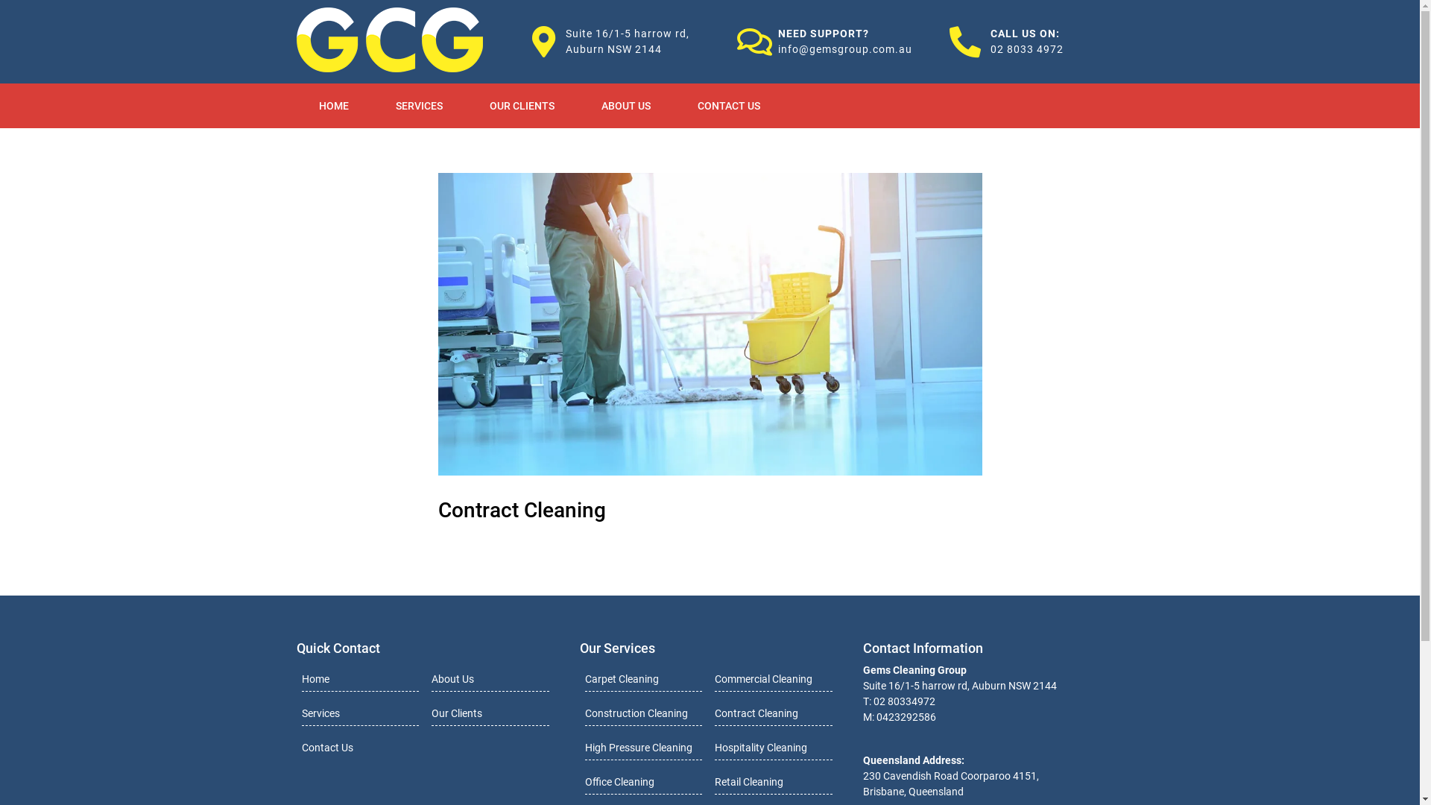 This screenshot has width=1431, height=805. I want to click on Commercial Cleaning, so click(774, 680).